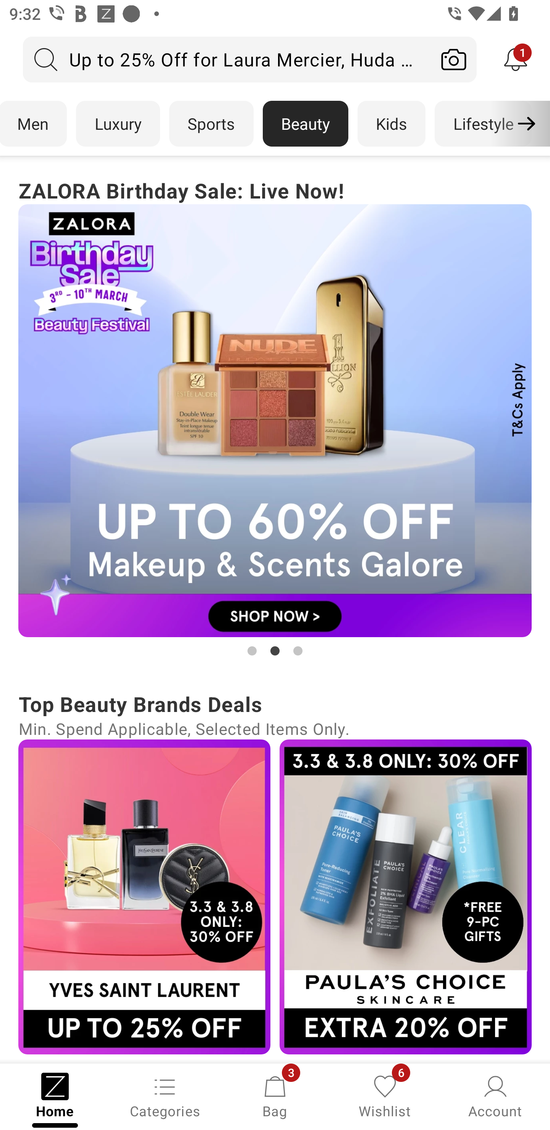  Describe the element at coordinates (391, 124) in the screenshot. I see `Kids` at that location.